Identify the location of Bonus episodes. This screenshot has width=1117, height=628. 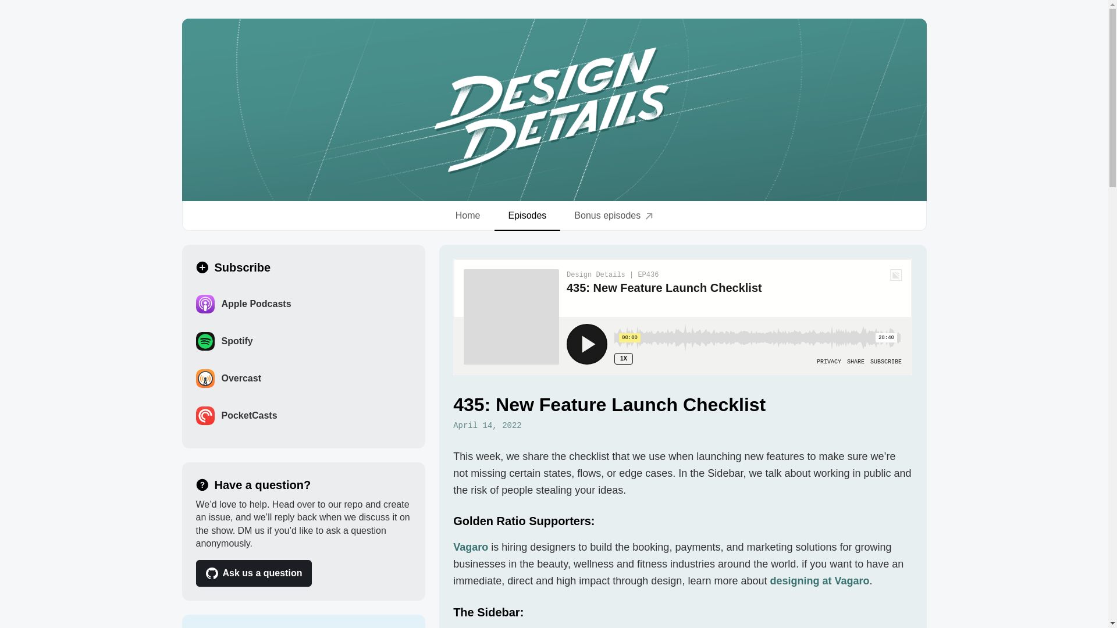
(613, 215).